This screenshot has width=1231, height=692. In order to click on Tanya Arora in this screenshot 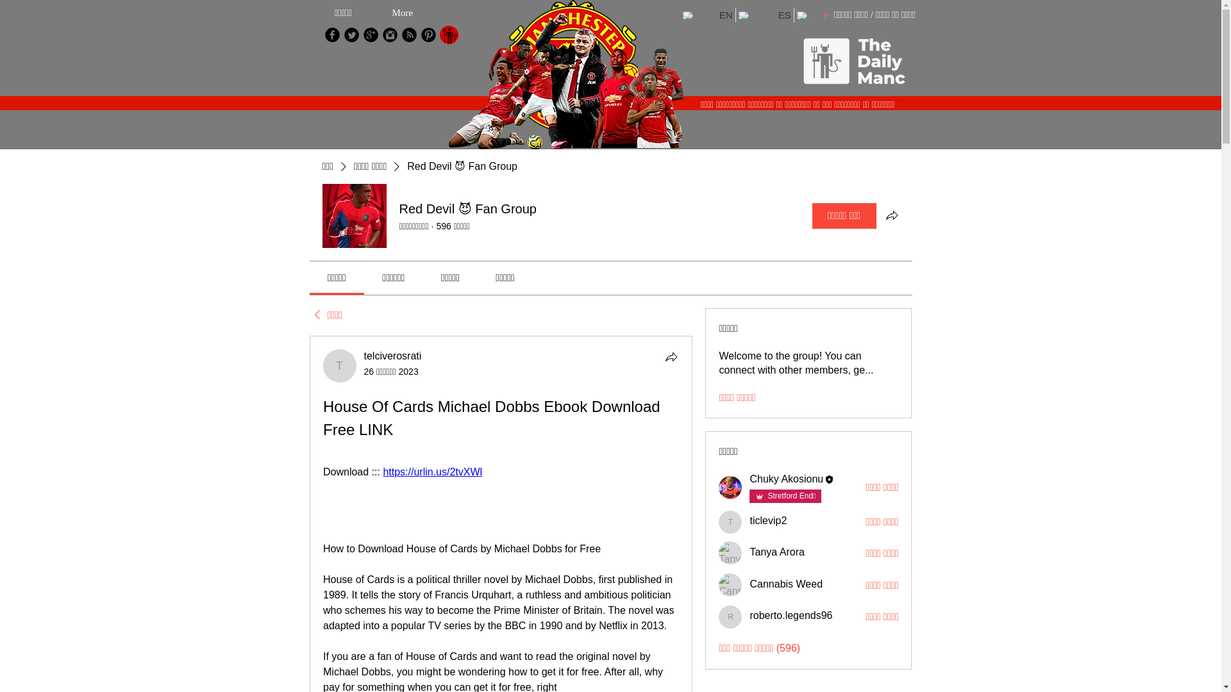, I will do `click(730, 552)`.